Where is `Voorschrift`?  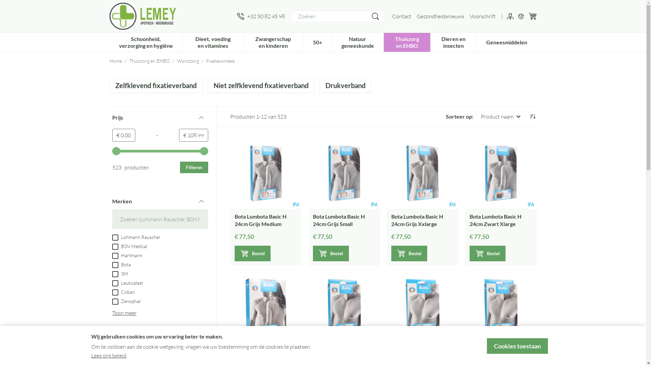 Voorschrift is located at coordinates (482, 16).